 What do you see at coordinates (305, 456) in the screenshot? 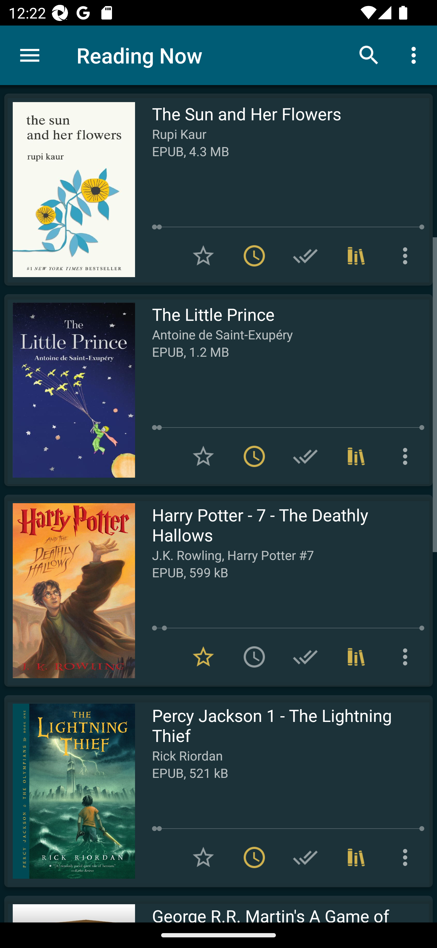
I see `Add to Have read` at bounding box center [305, 456].